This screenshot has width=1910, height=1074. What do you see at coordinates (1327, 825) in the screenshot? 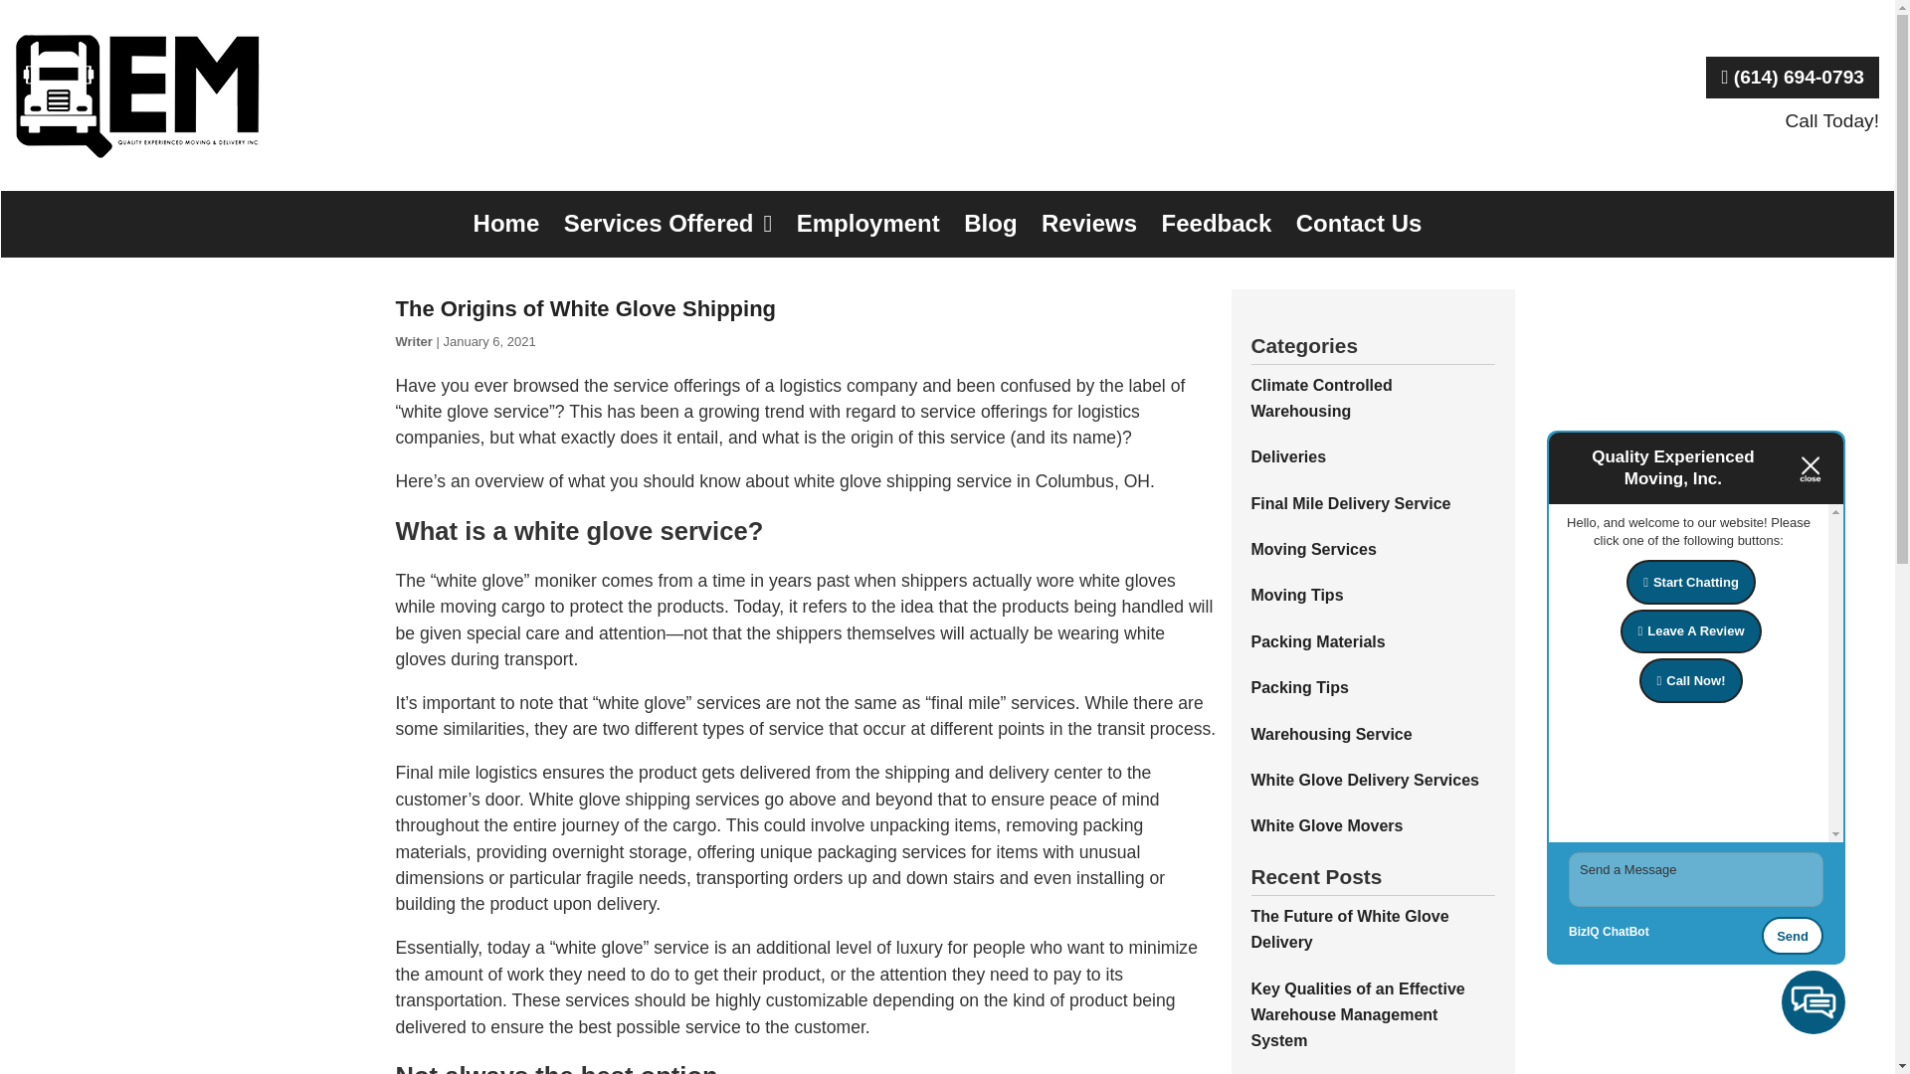
I see `White Glove Movers` at bounding box center [1327, 825].